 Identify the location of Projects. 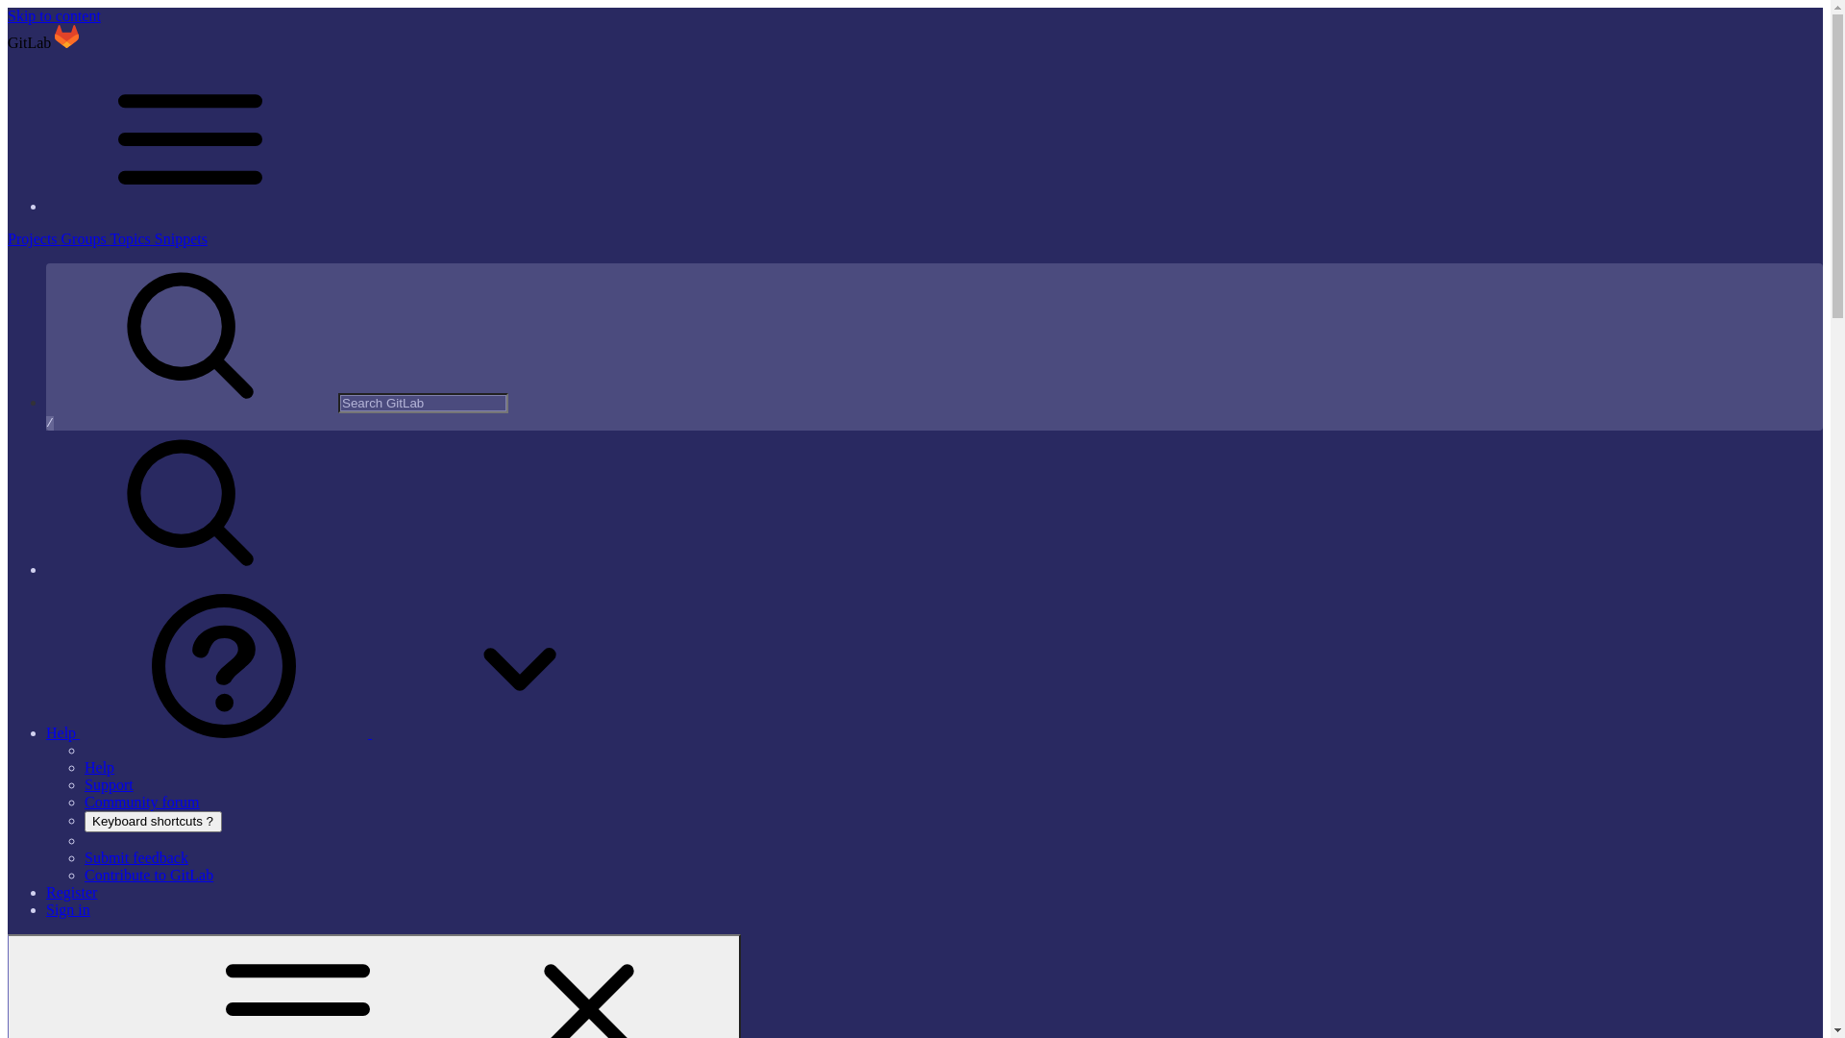
(35, 238).